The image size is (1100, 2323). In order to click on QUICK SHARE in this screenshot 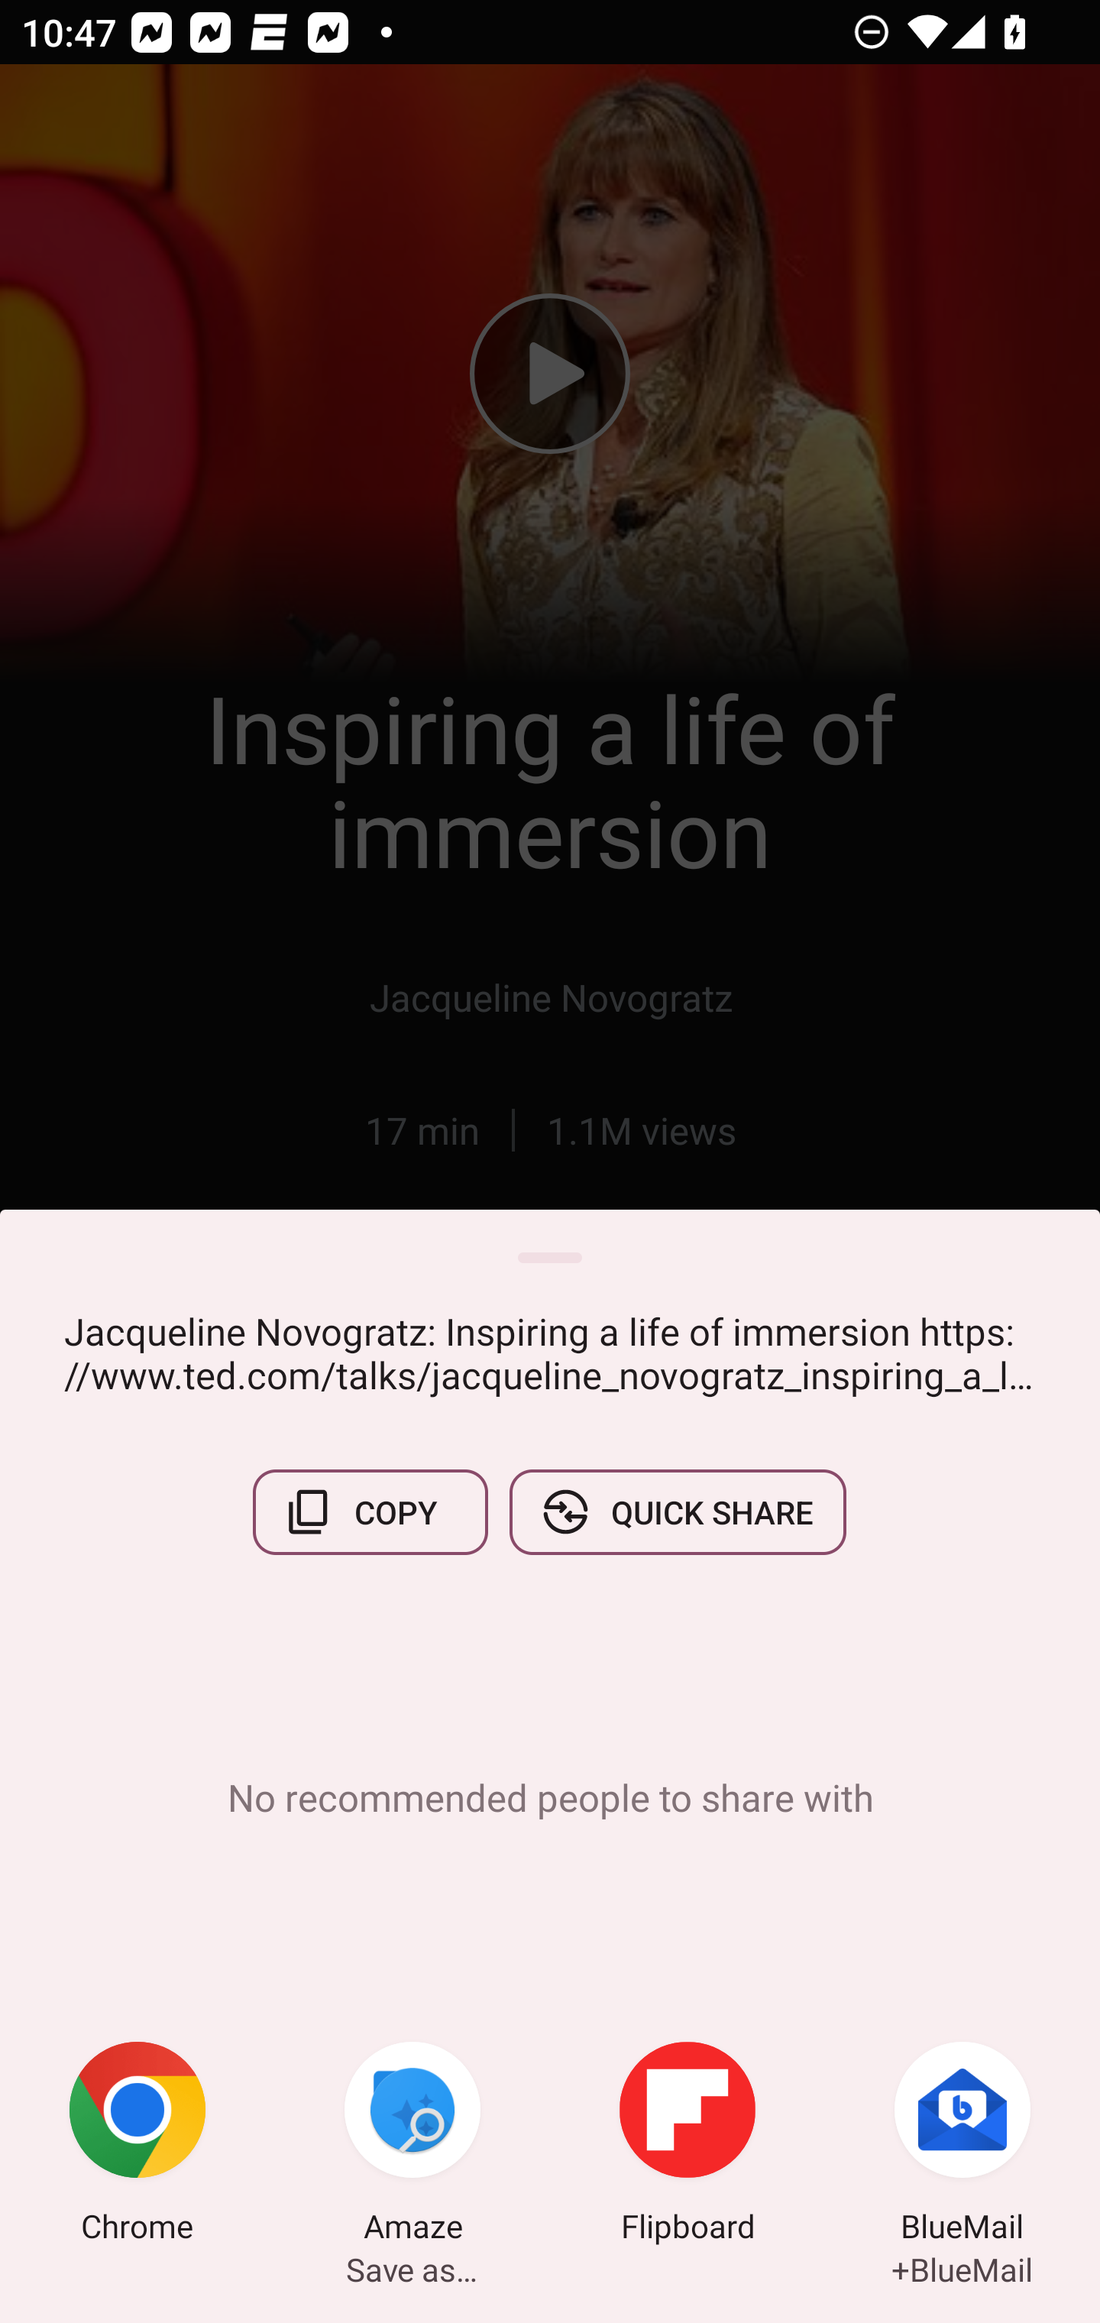, I will do `click(677, 1511)`.